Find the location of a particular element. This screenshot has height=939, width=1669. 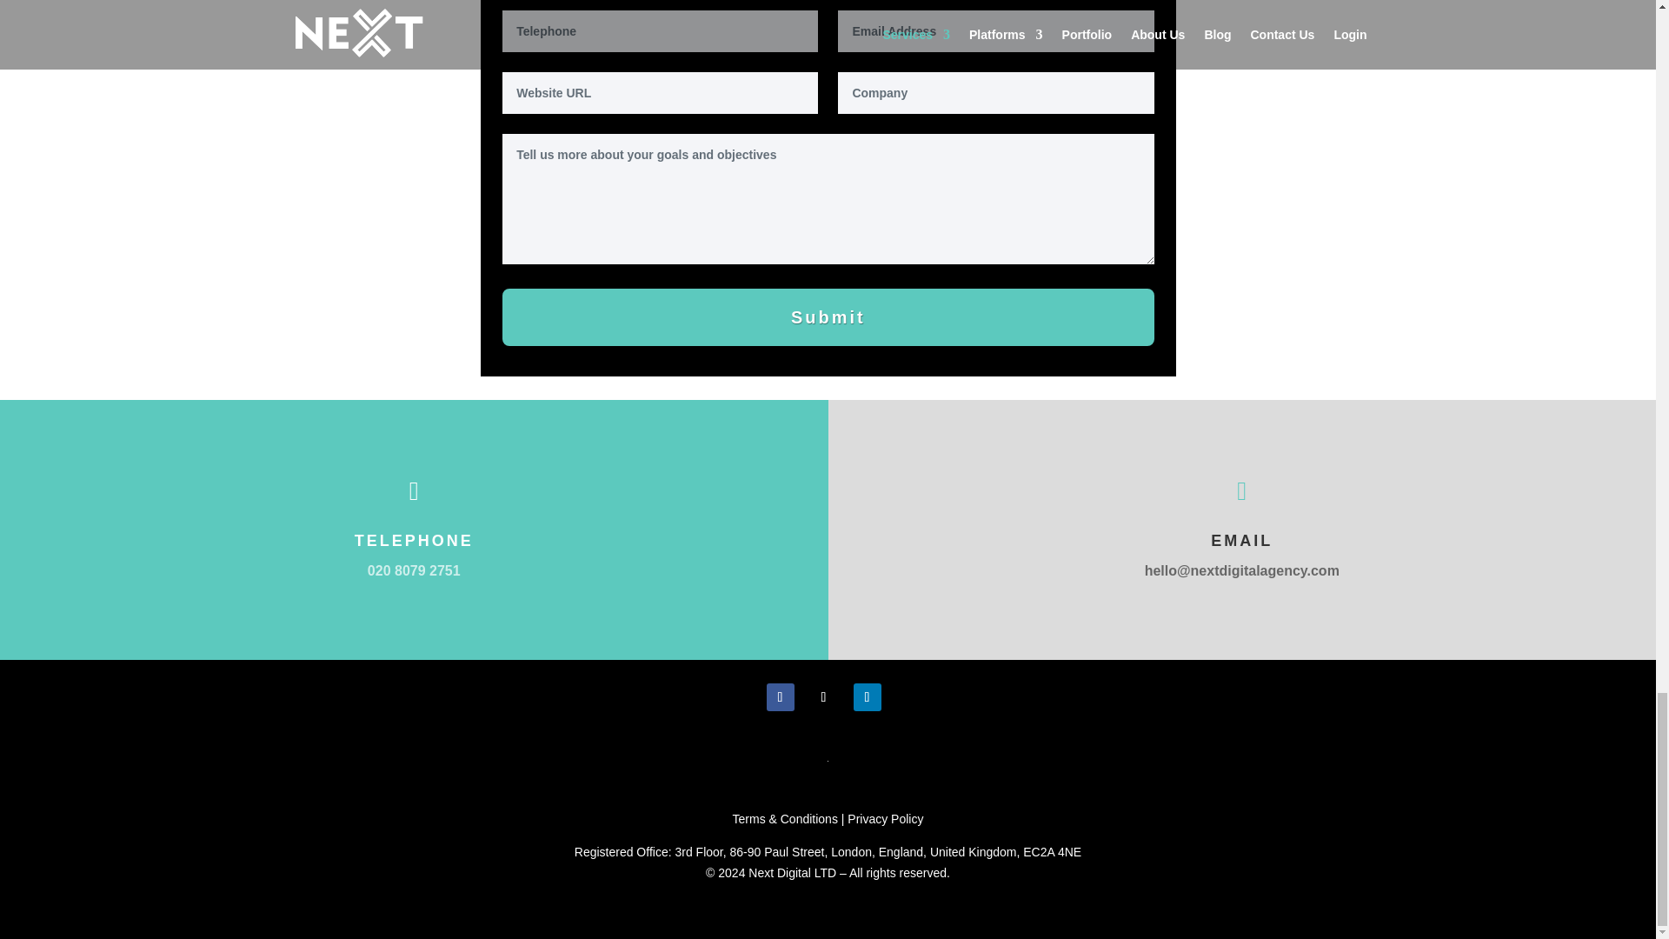

Submit is located at coordinates (828, 316).